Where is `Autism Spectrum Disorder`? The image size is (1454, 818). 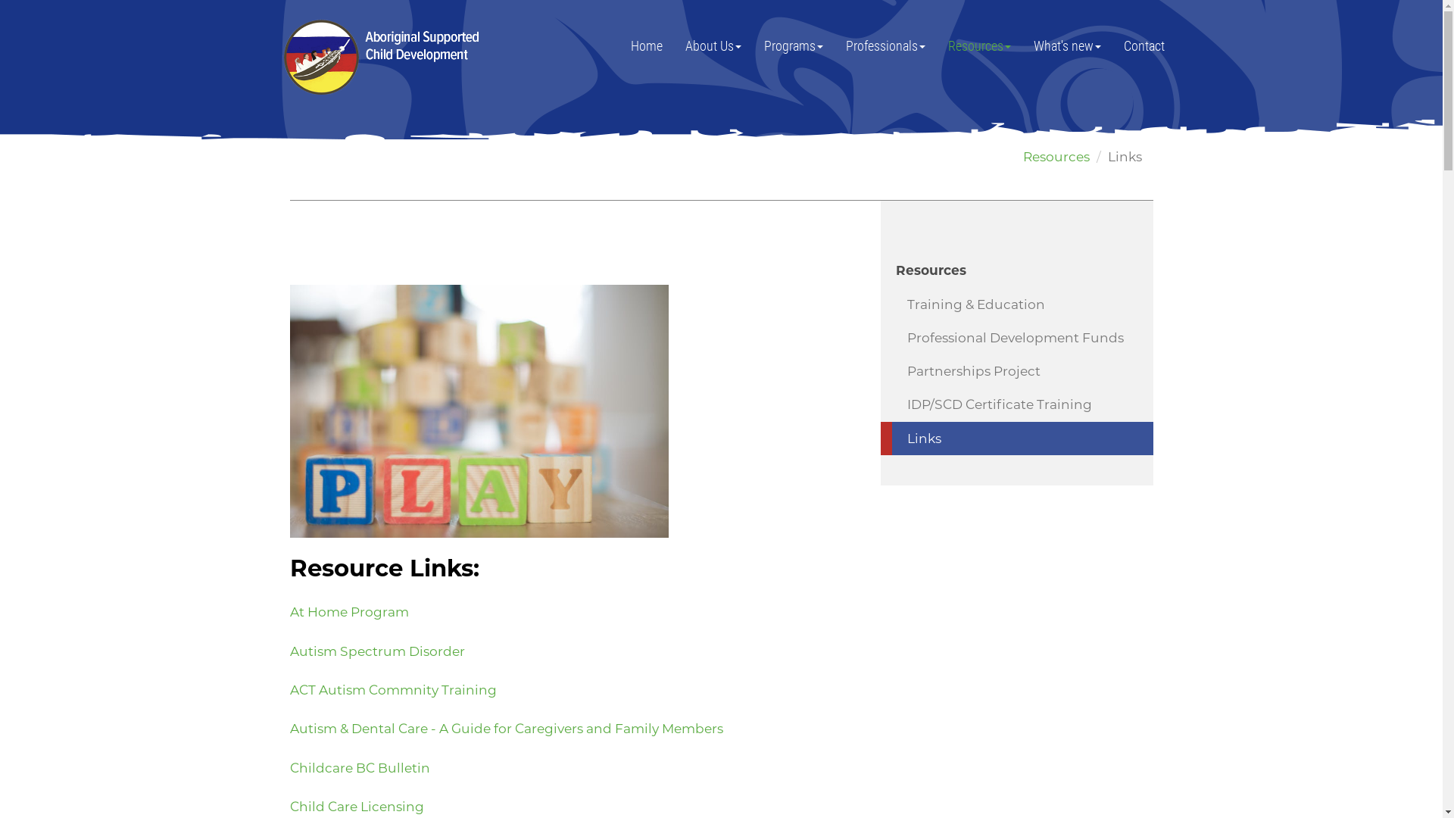 Autism Spectrum Disorder is located at coordinates (377, 651).